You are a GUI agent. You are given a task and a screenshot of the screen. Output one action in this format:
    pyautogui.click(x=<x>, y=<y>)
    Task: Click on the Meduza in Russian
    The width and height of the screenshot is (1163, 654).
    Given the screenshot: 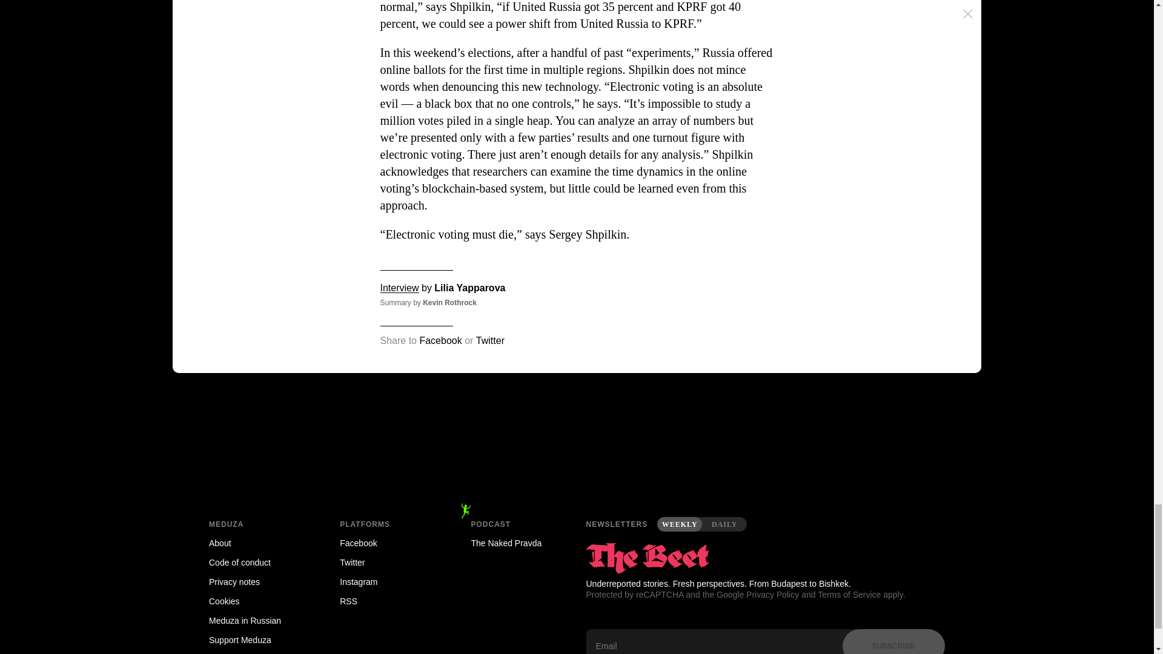 What is the action you would take?
    pyautogui.click(x=257, y=620)
    